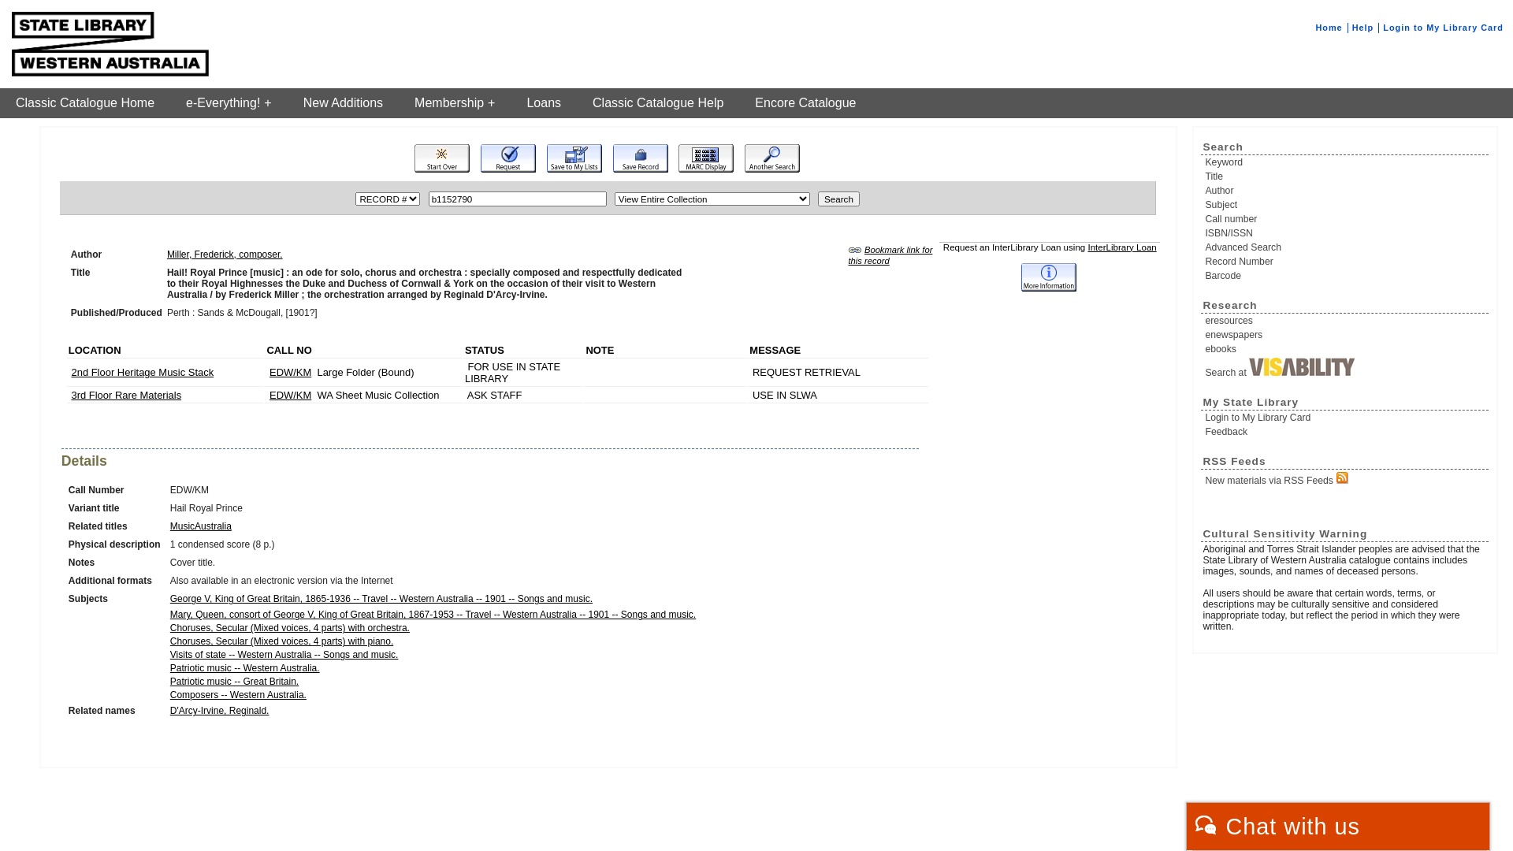 This screenshot has width=1513, height=851. I want to click on Author, so click(1346, 191).